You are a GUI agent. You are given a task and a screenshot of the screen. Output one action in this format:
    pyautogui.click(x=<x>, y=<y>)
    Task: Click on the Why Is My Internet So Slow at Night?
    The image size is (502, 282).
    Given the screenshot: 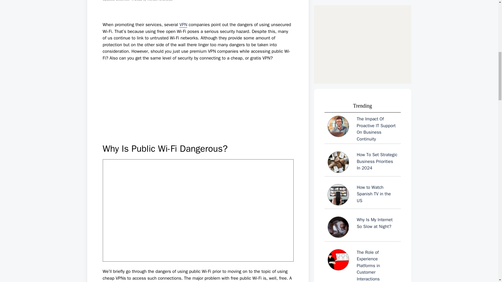 What is the action you would take?
    pyautogui.click(x=362, y=31)
    